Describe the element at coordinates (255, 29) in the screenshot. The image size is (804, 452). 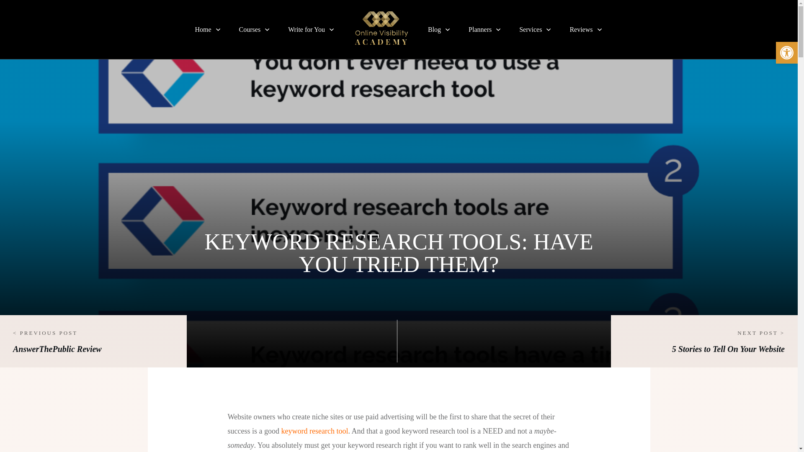
I see `Courses` at that location.